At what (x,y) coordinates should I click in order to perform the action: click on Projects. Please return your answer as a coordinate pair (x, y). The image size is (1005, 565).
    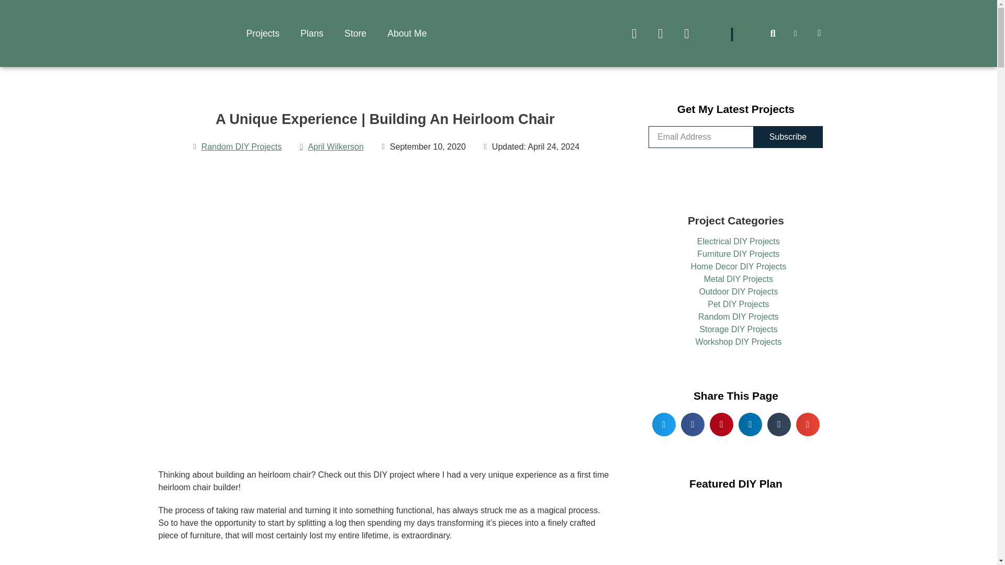
    Looking at the image, I should click on (263, 33).